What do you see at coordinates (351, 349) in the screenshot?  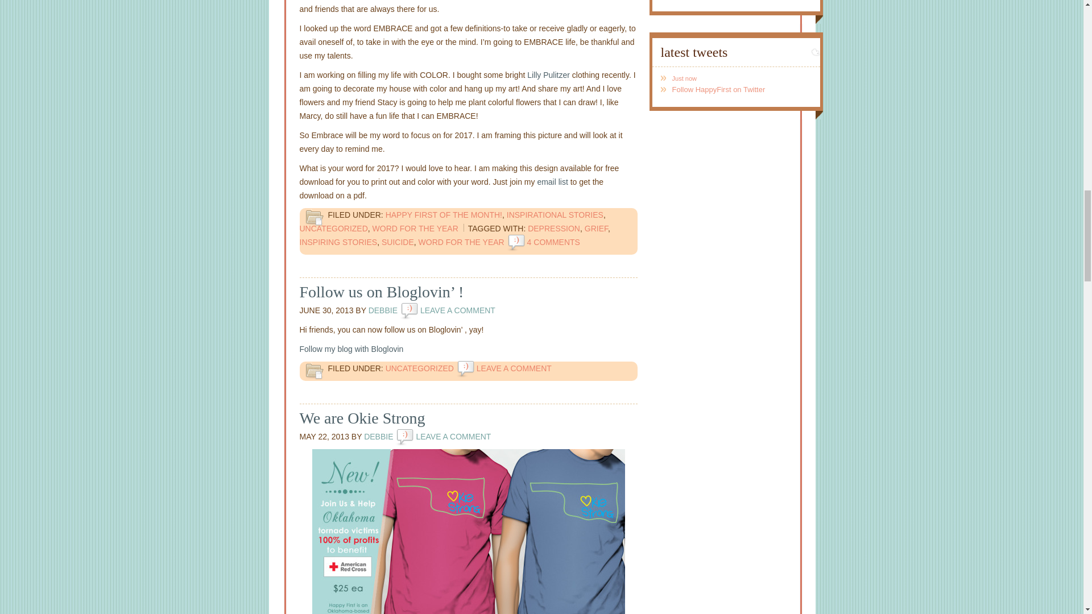 I see `Follow my blog with Bloglovin` at bounding box center [351, 349].